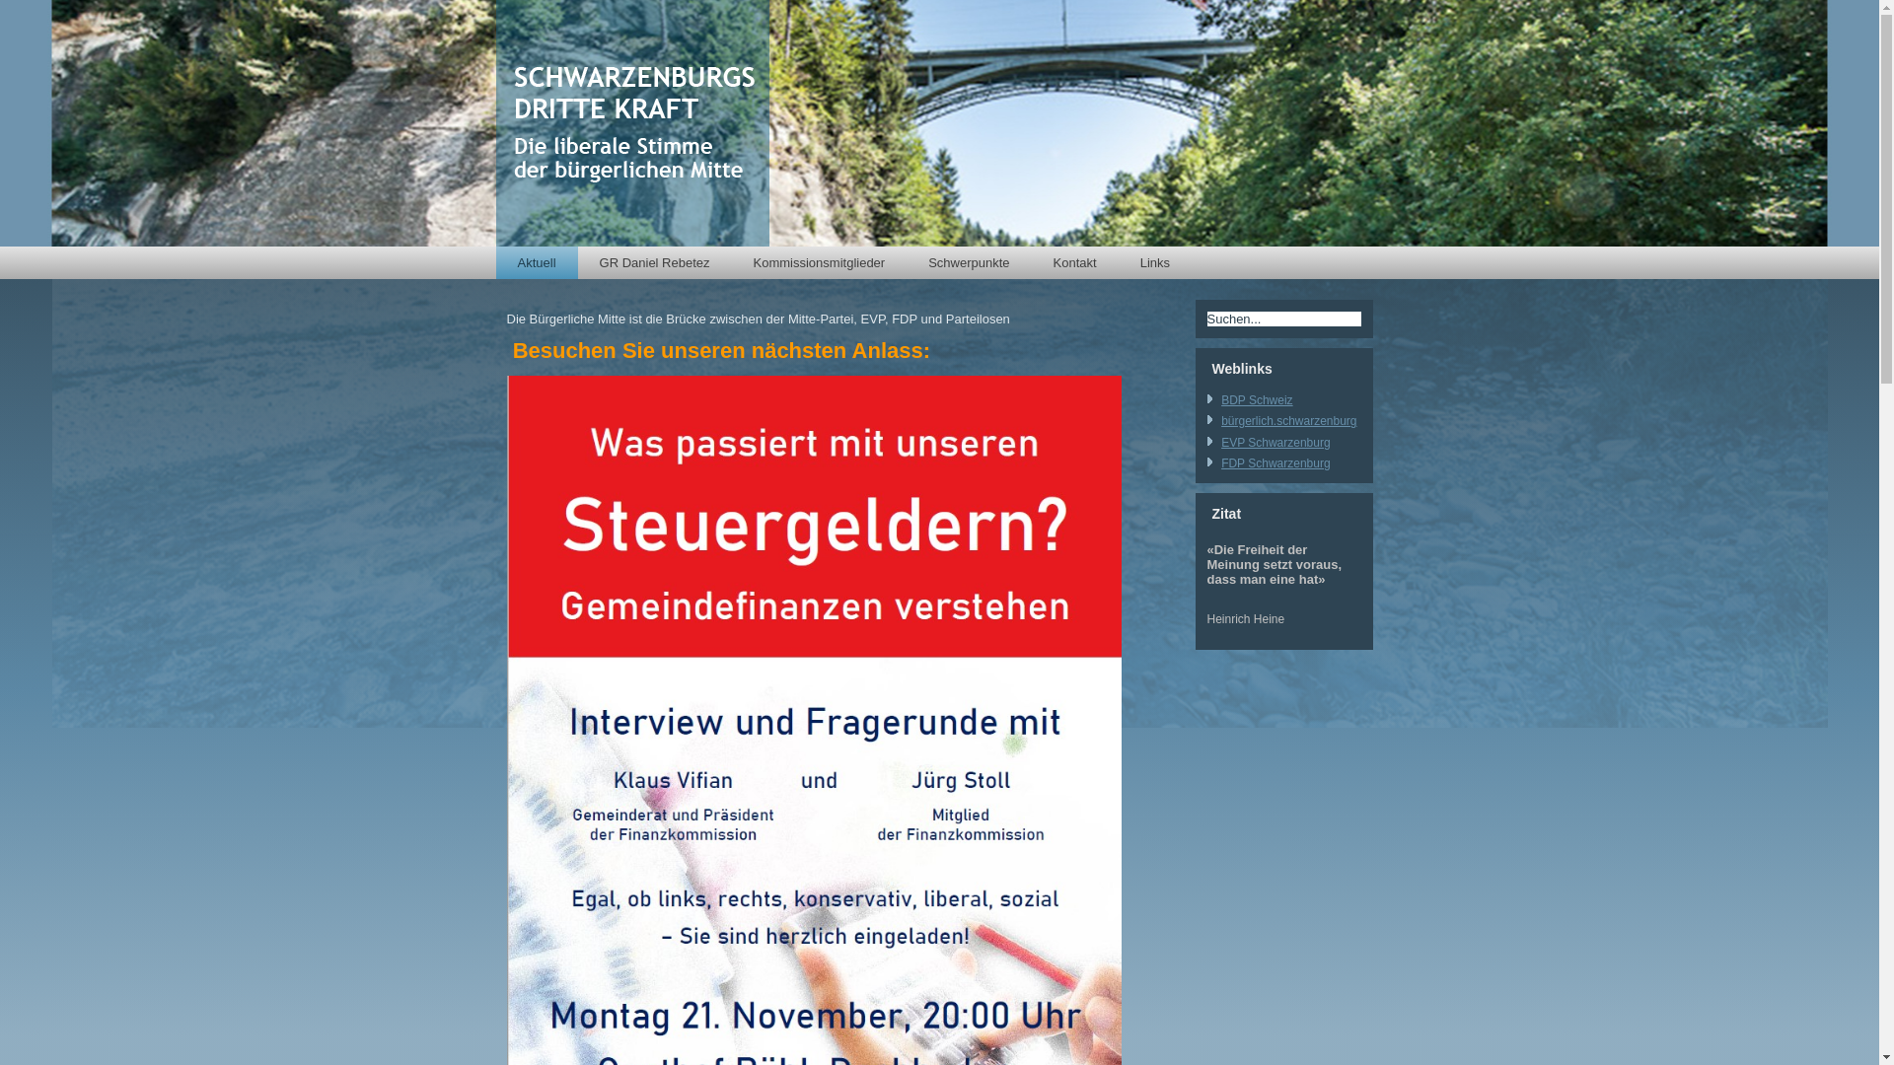  I want to click on EVP Schwarzenburg, so click(1276, 443).